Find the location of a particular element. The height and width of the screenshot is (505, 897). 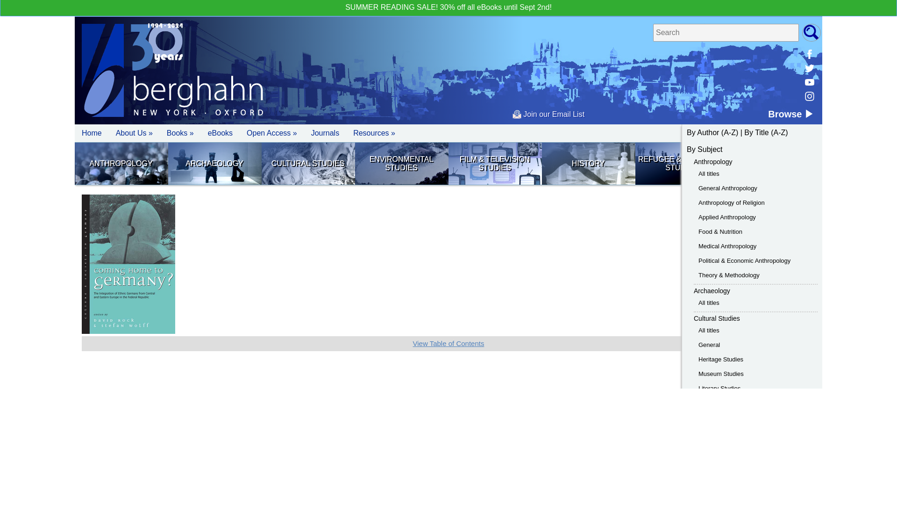

Medical Anthropology is located at coordinates (727, 246).